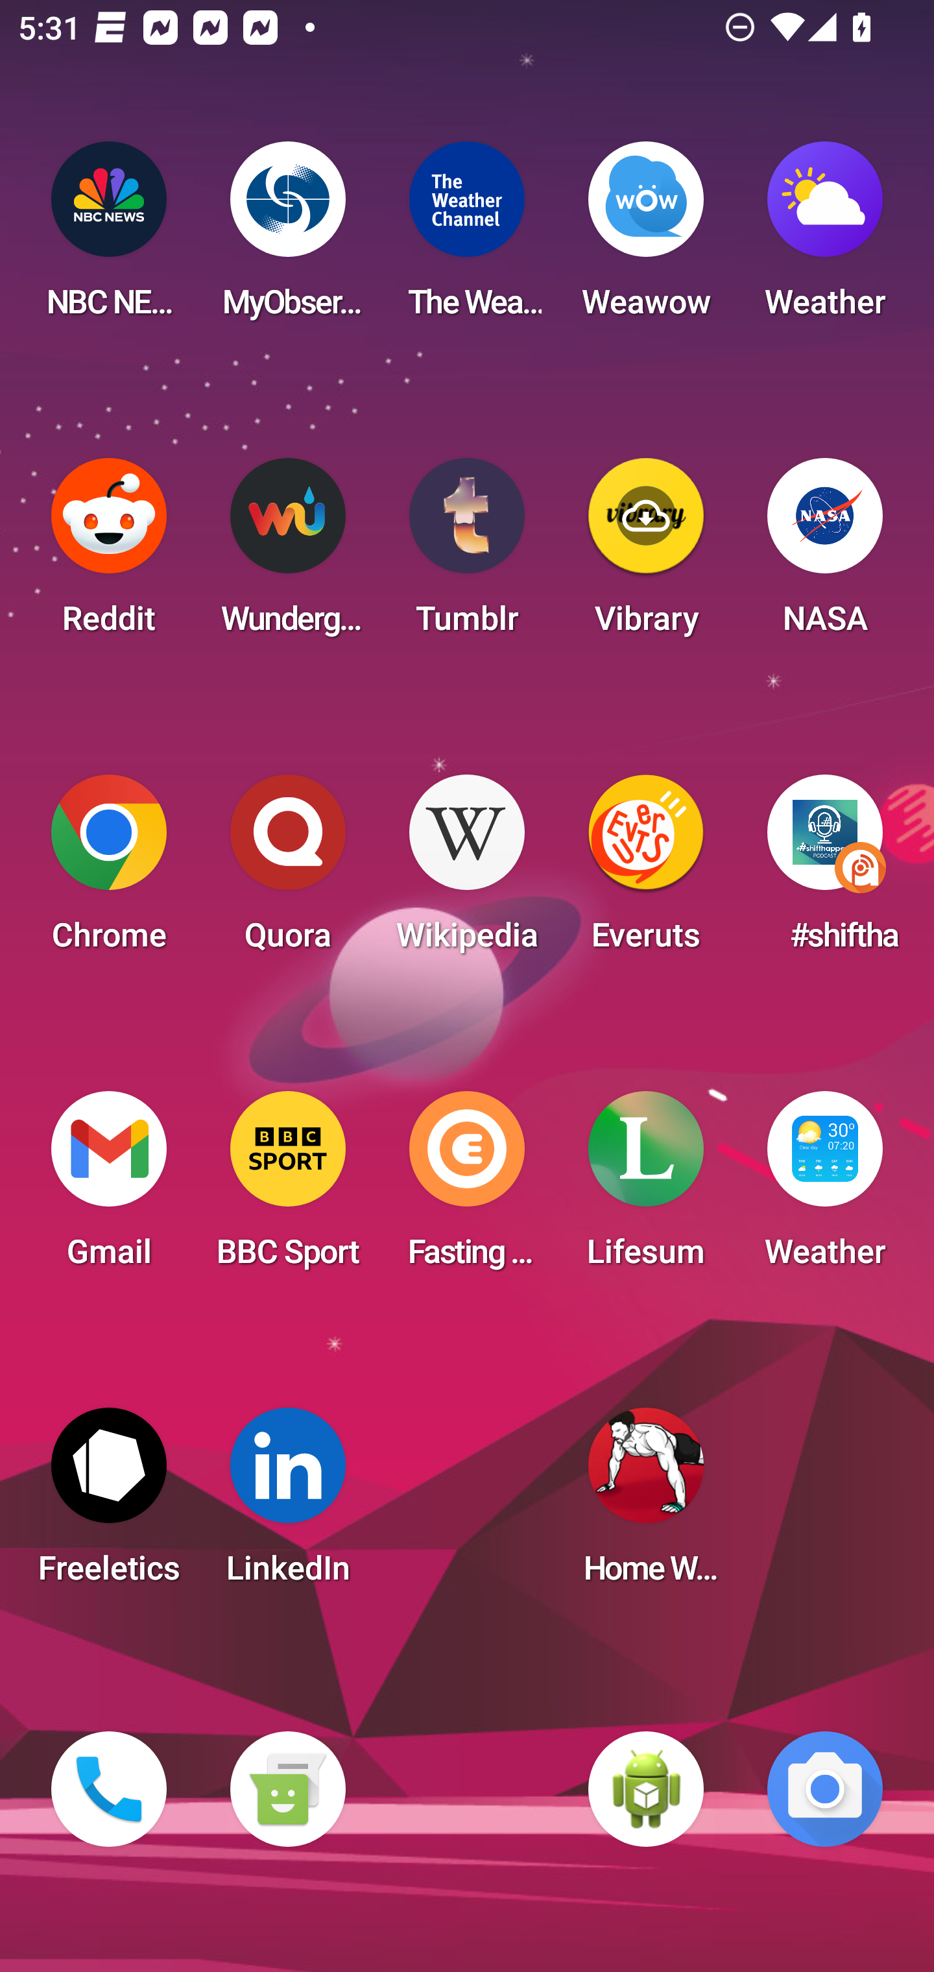  What do you see at coordinates (825, 237) in the screenshot?
I see `Weather` at bounding box center [825, 237].